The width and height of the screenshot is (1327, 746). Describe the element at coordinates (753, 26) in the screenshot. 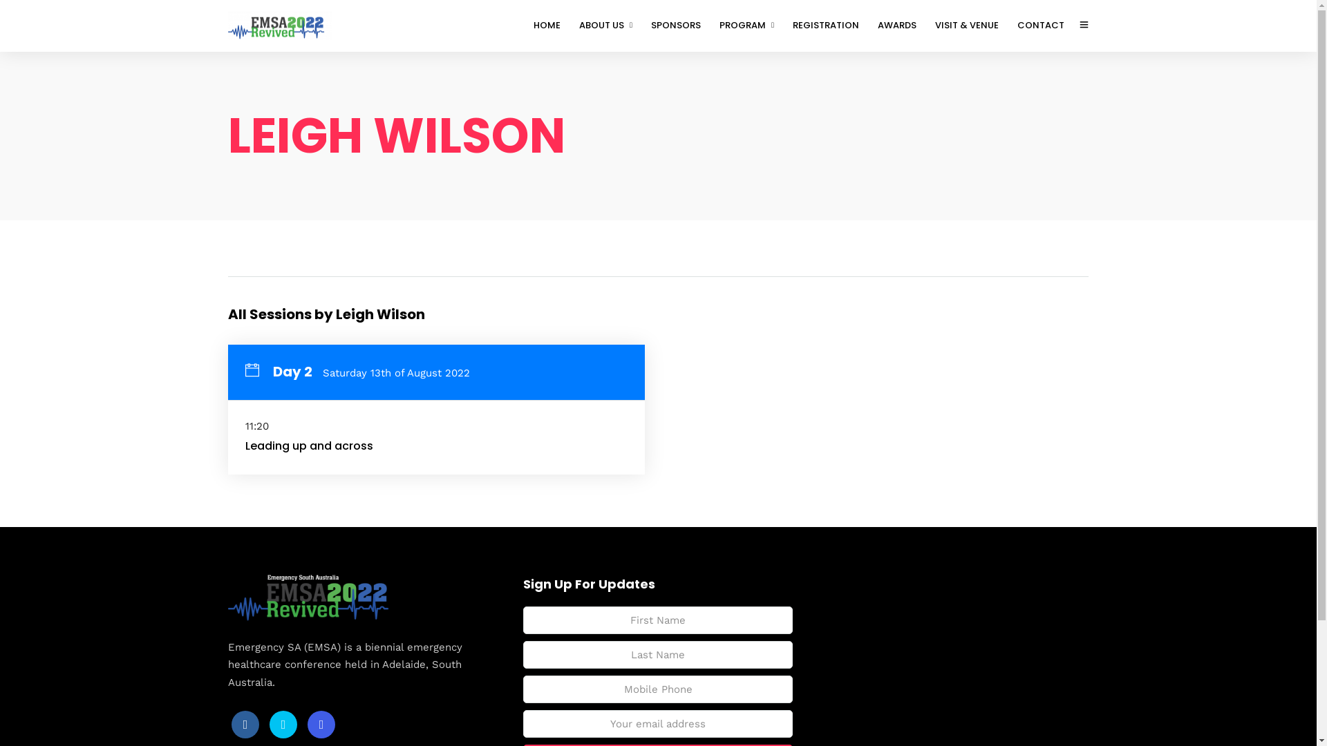

I see `PROGRAM` at that location.